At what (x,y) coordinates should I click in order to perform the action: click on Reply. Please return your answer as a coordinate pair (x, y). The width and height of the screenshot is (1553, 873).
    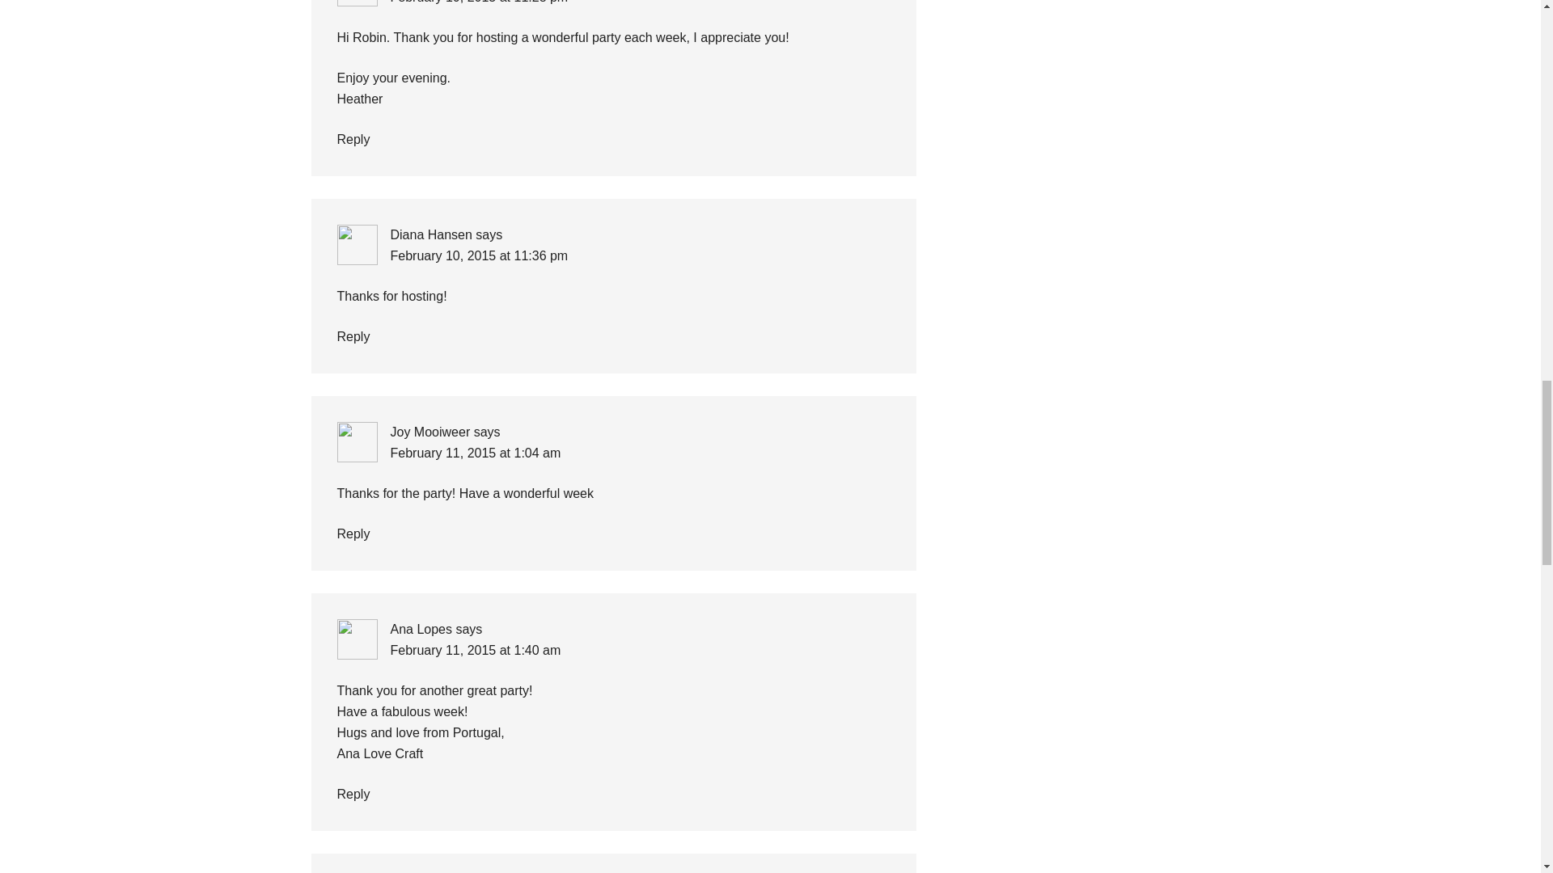
    Looking at the image, I should click on (353, 794).